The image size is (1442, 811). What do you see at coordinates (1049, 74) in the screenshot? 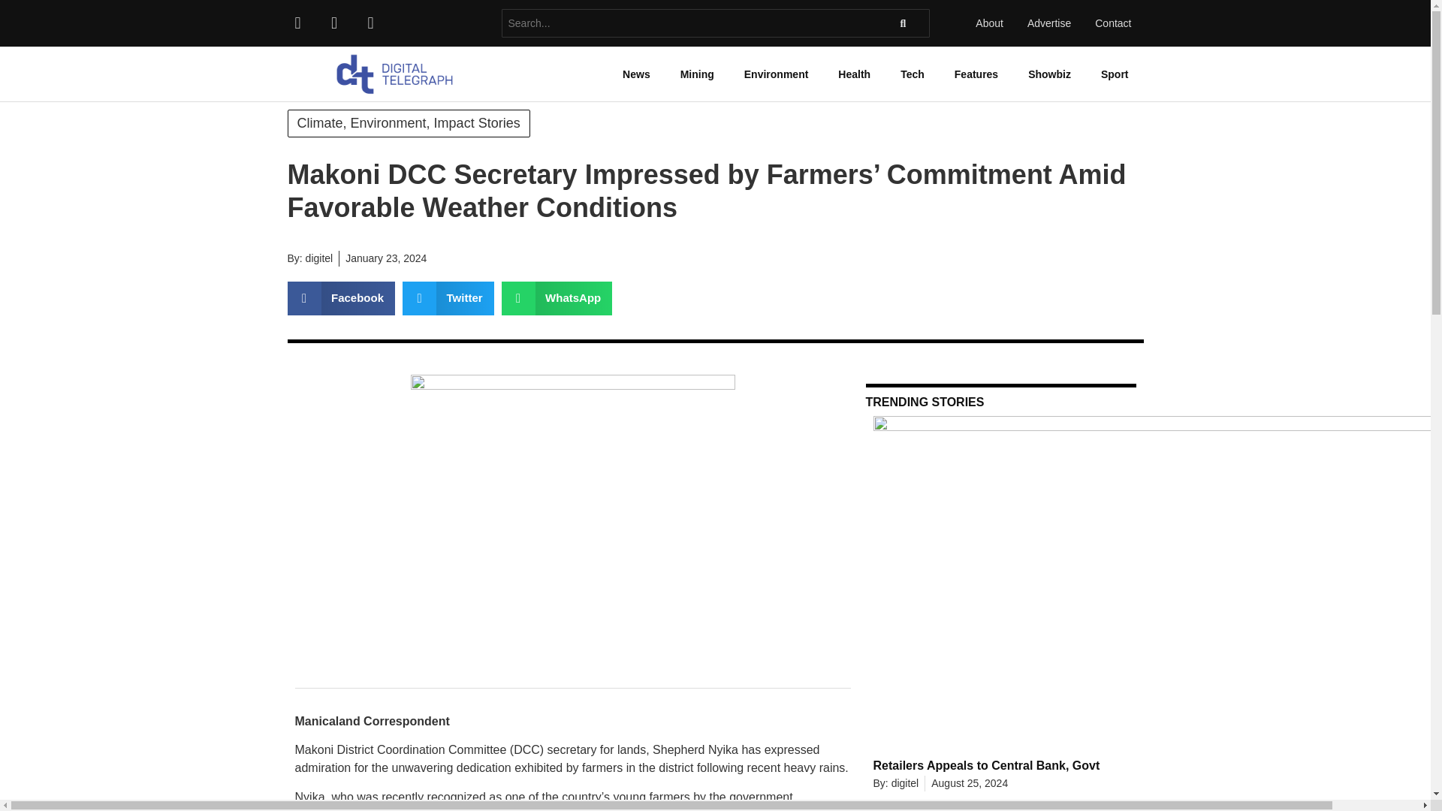
I see `Showbiz` at bounding box center [1049, 74].